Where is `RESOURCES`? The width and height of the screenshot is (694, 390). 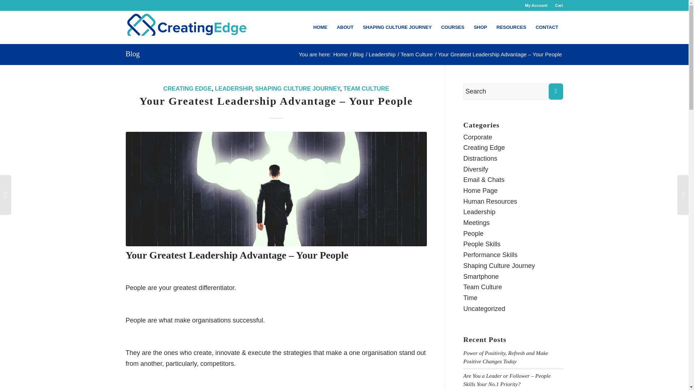 RESOURCES is located at coordinates (511, 27).